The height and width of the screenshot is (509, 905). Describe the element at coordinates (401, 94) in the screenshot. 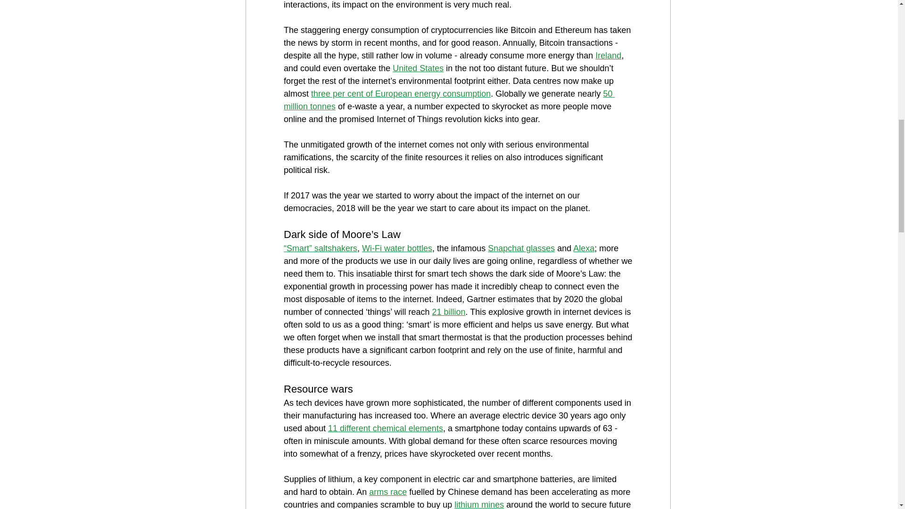

I see `three per cent of European energy consumption` at that location.